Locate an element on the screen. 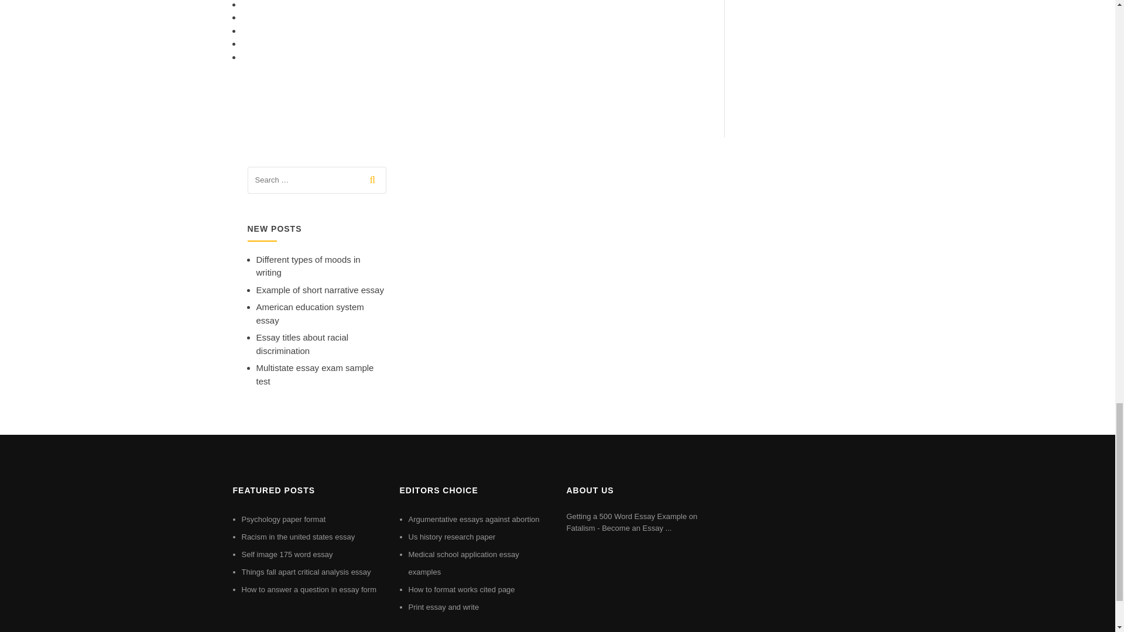  How to format works cited page is located at coordinates (461, 590).